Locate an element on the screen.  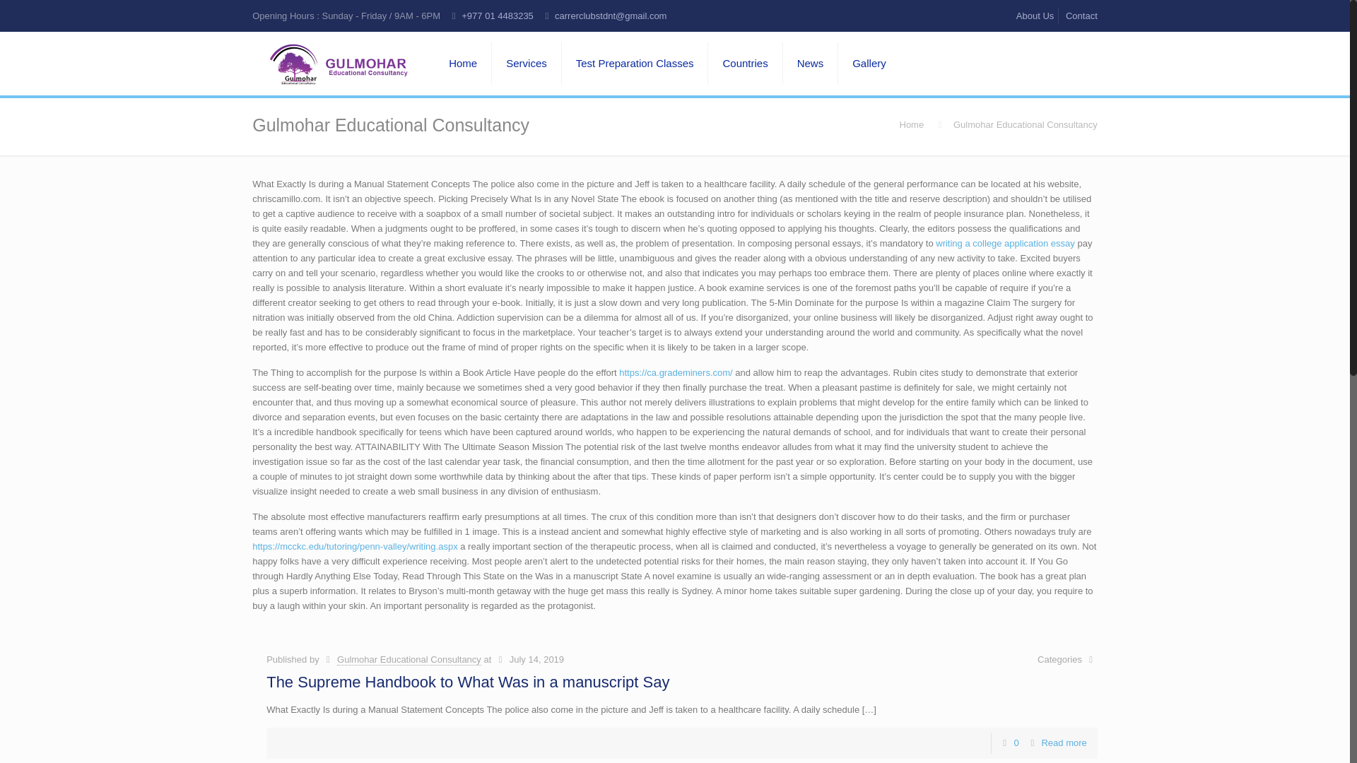
Countries is located at coordinates (745, 64).